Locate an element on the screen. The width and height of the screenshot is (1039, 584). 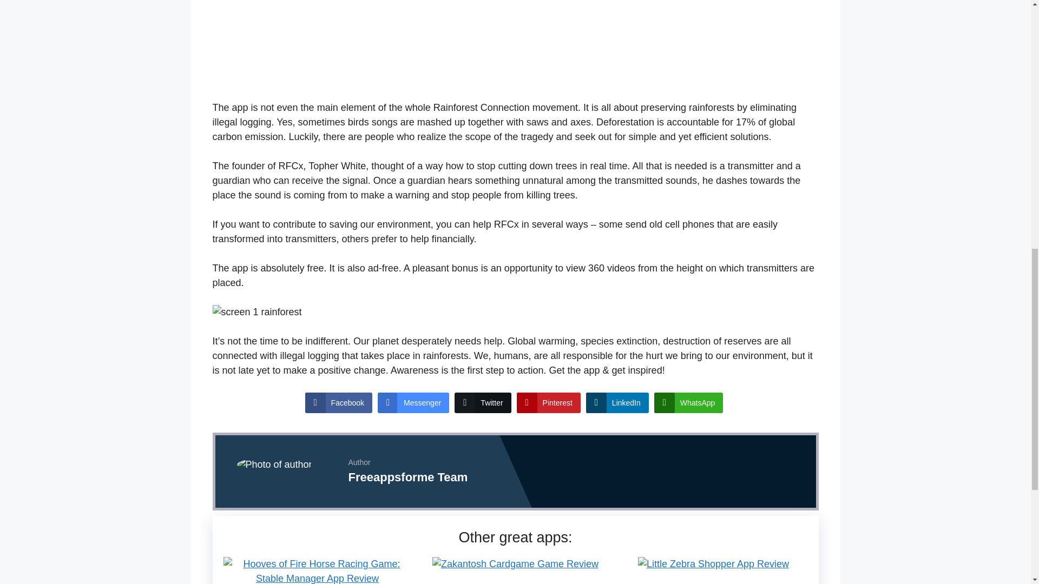
Scroll back to top is located at coordinates (1004, 513).